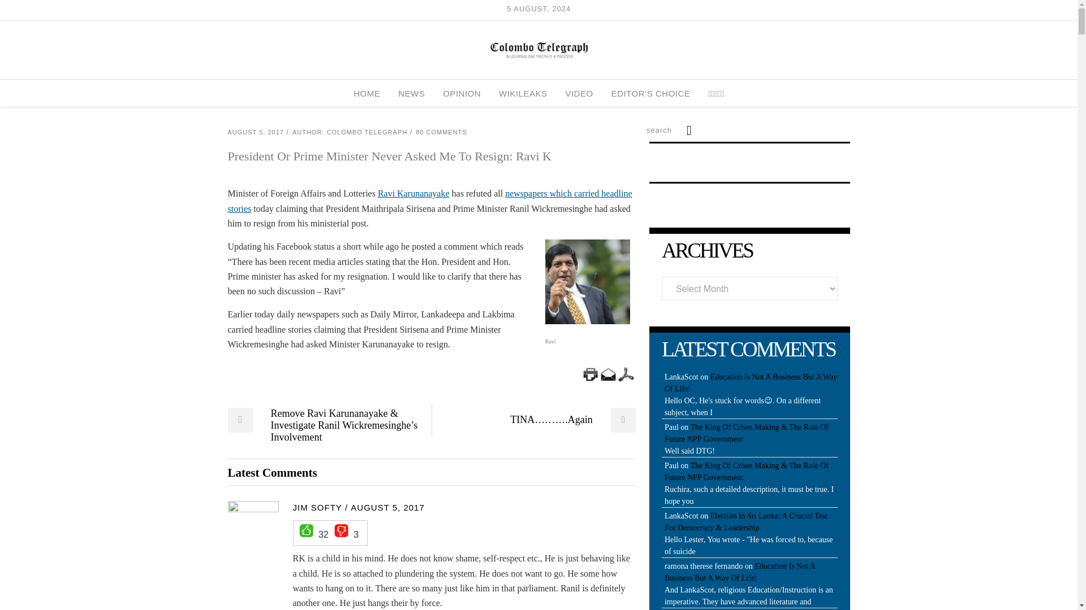 The height and width of the screenshot is (610, 1086). Describe the element at coordinates (413, 193) in the screenshot. I see `Ravi Karunanayake` at that location.